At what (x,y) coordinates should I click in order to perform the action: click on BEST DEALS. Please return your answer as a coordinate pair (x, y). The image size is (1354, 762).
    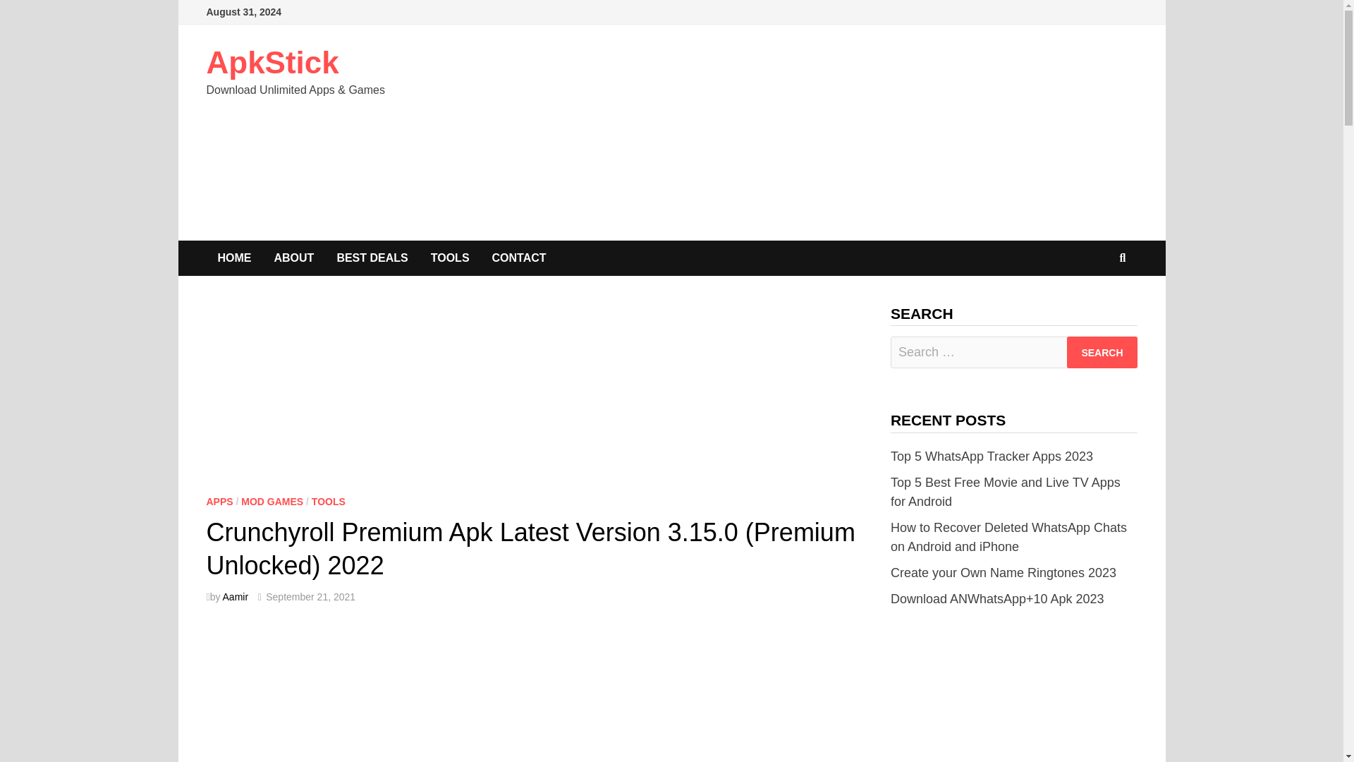
    Looking at the image, I should click on (371, 258).